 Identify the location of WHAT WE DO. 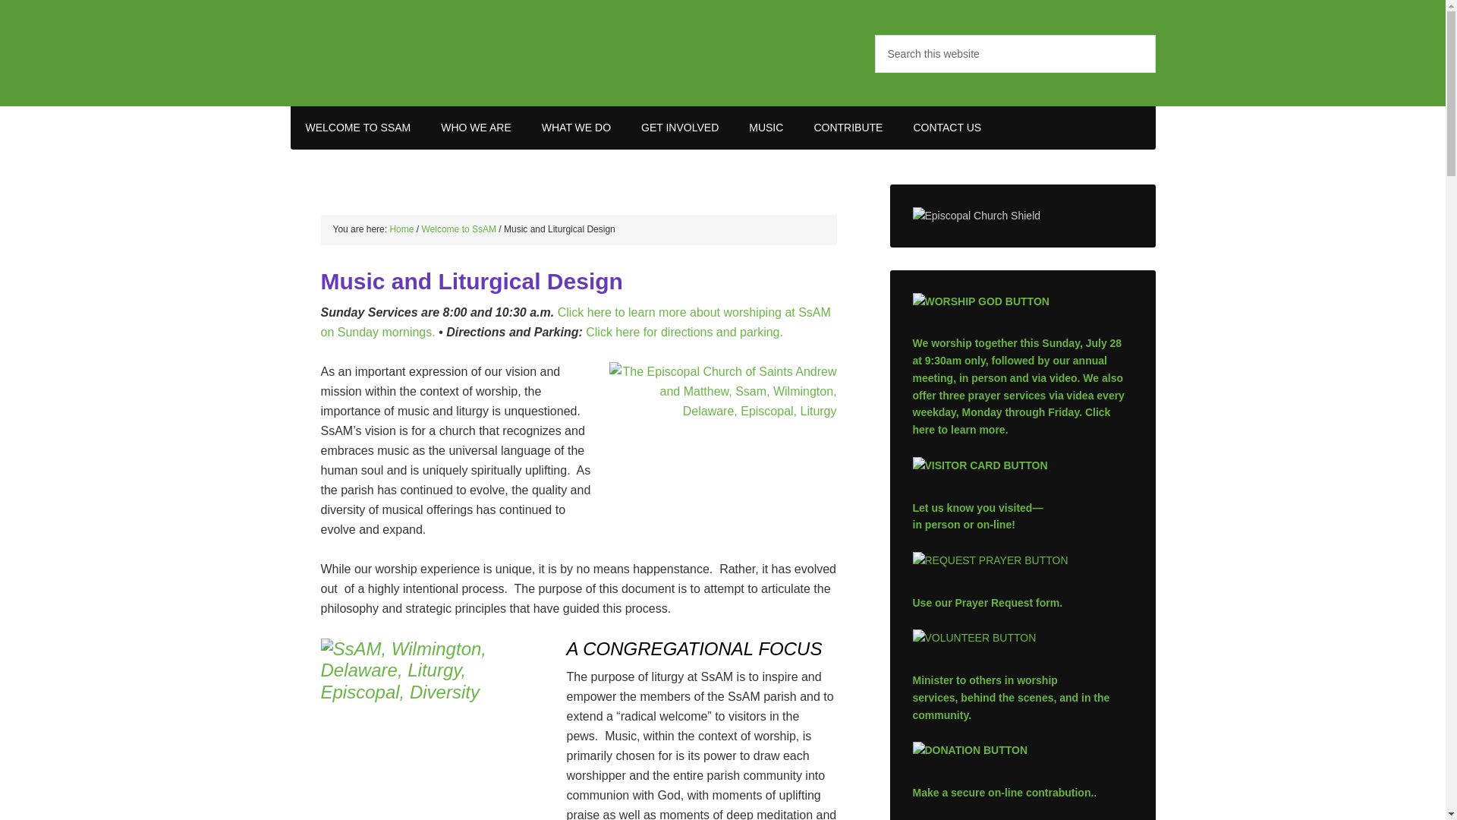
(576, 128).